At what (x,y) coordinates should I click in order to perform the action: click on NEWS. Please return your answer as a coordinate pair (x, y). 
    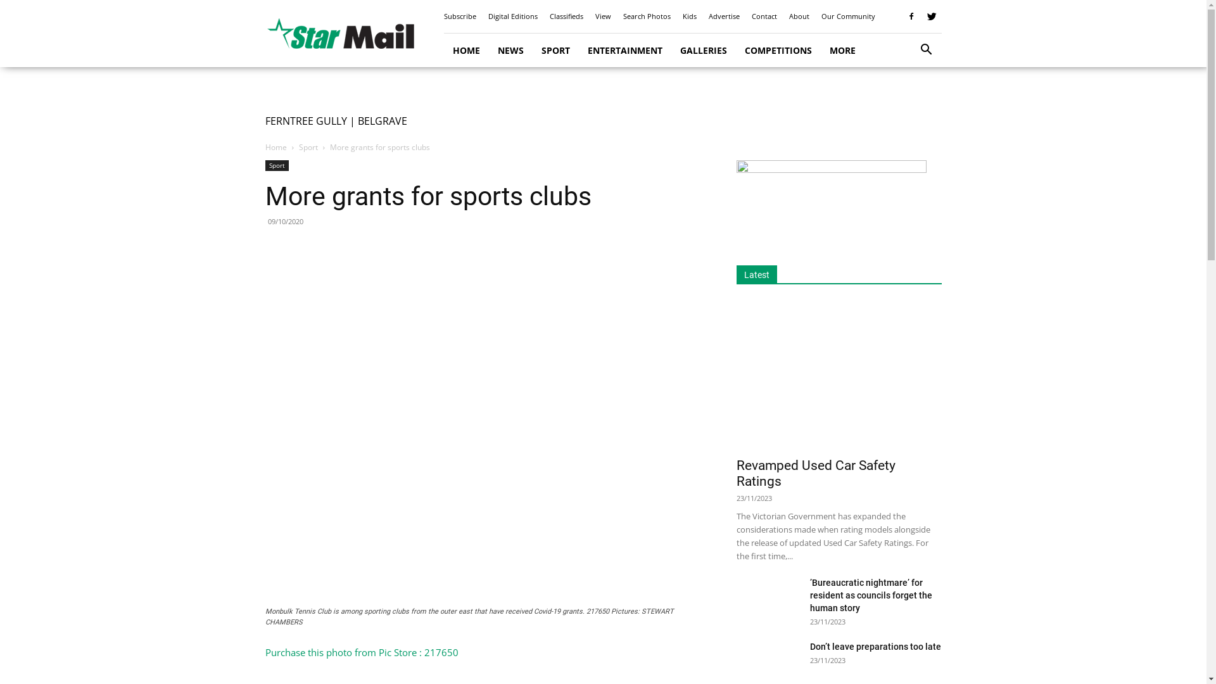
    Looking at the image, I should click on (510, 51).